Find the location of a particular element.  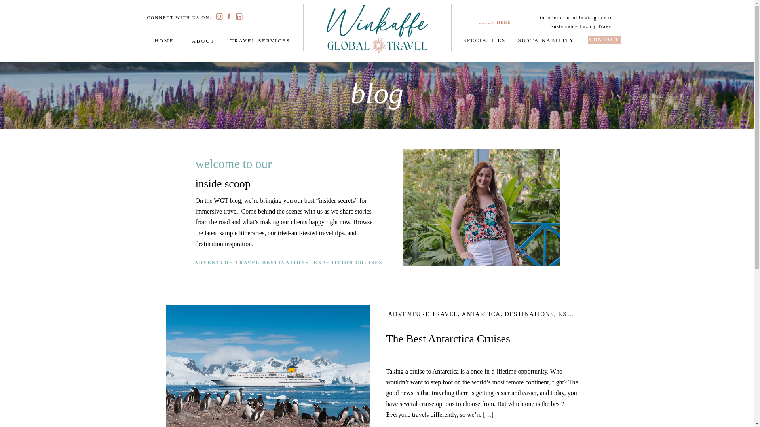

ANTARTICA is located at coordinates (481, 314).